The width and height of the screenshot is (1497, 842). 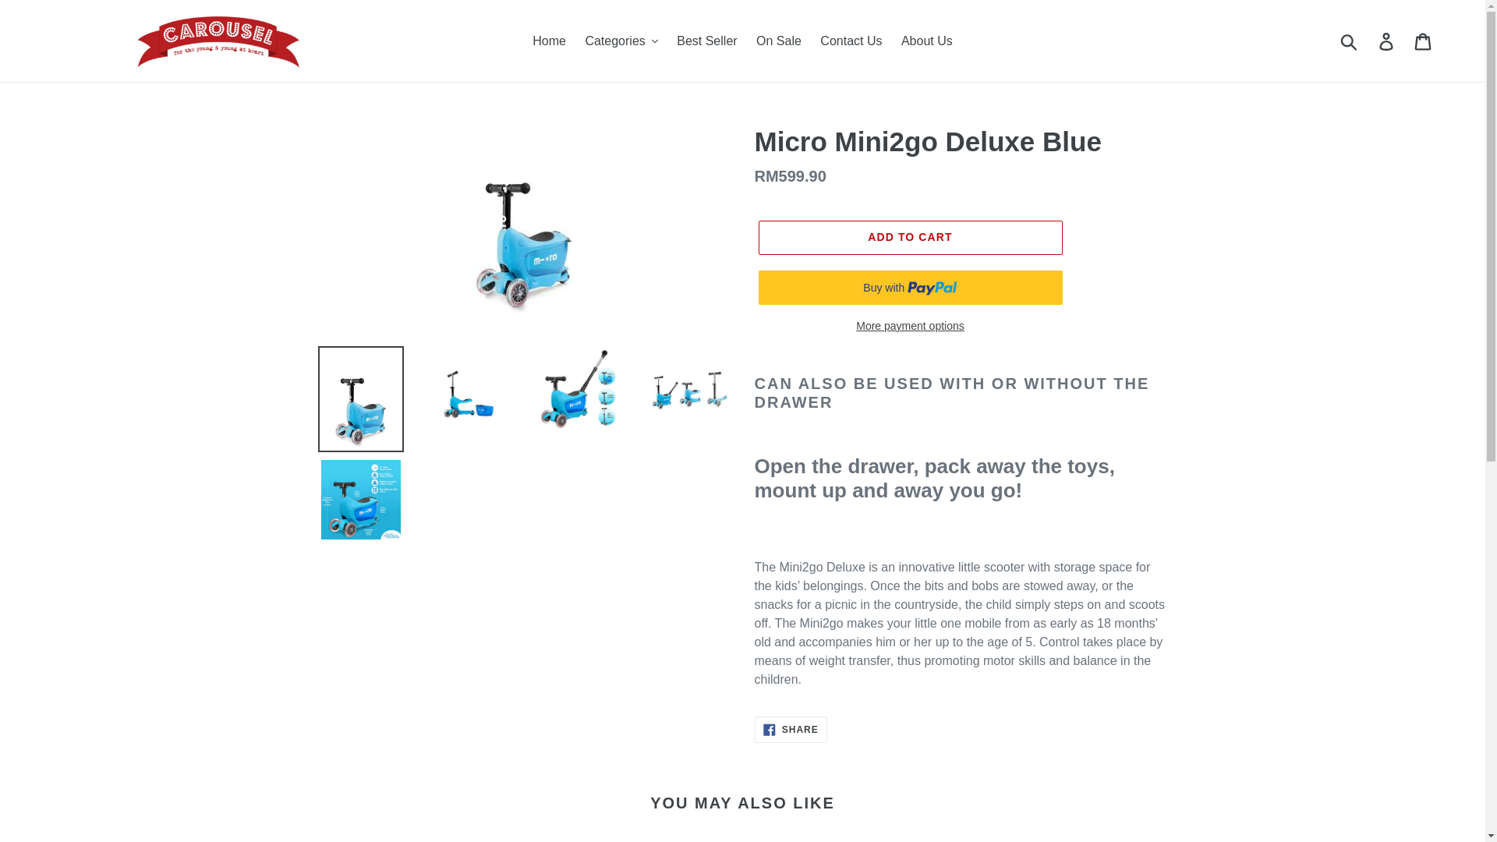 What do you see at coordinates (1350, 41) in the screenshot?
I see `Submit` at bounding box center [1350, 41].